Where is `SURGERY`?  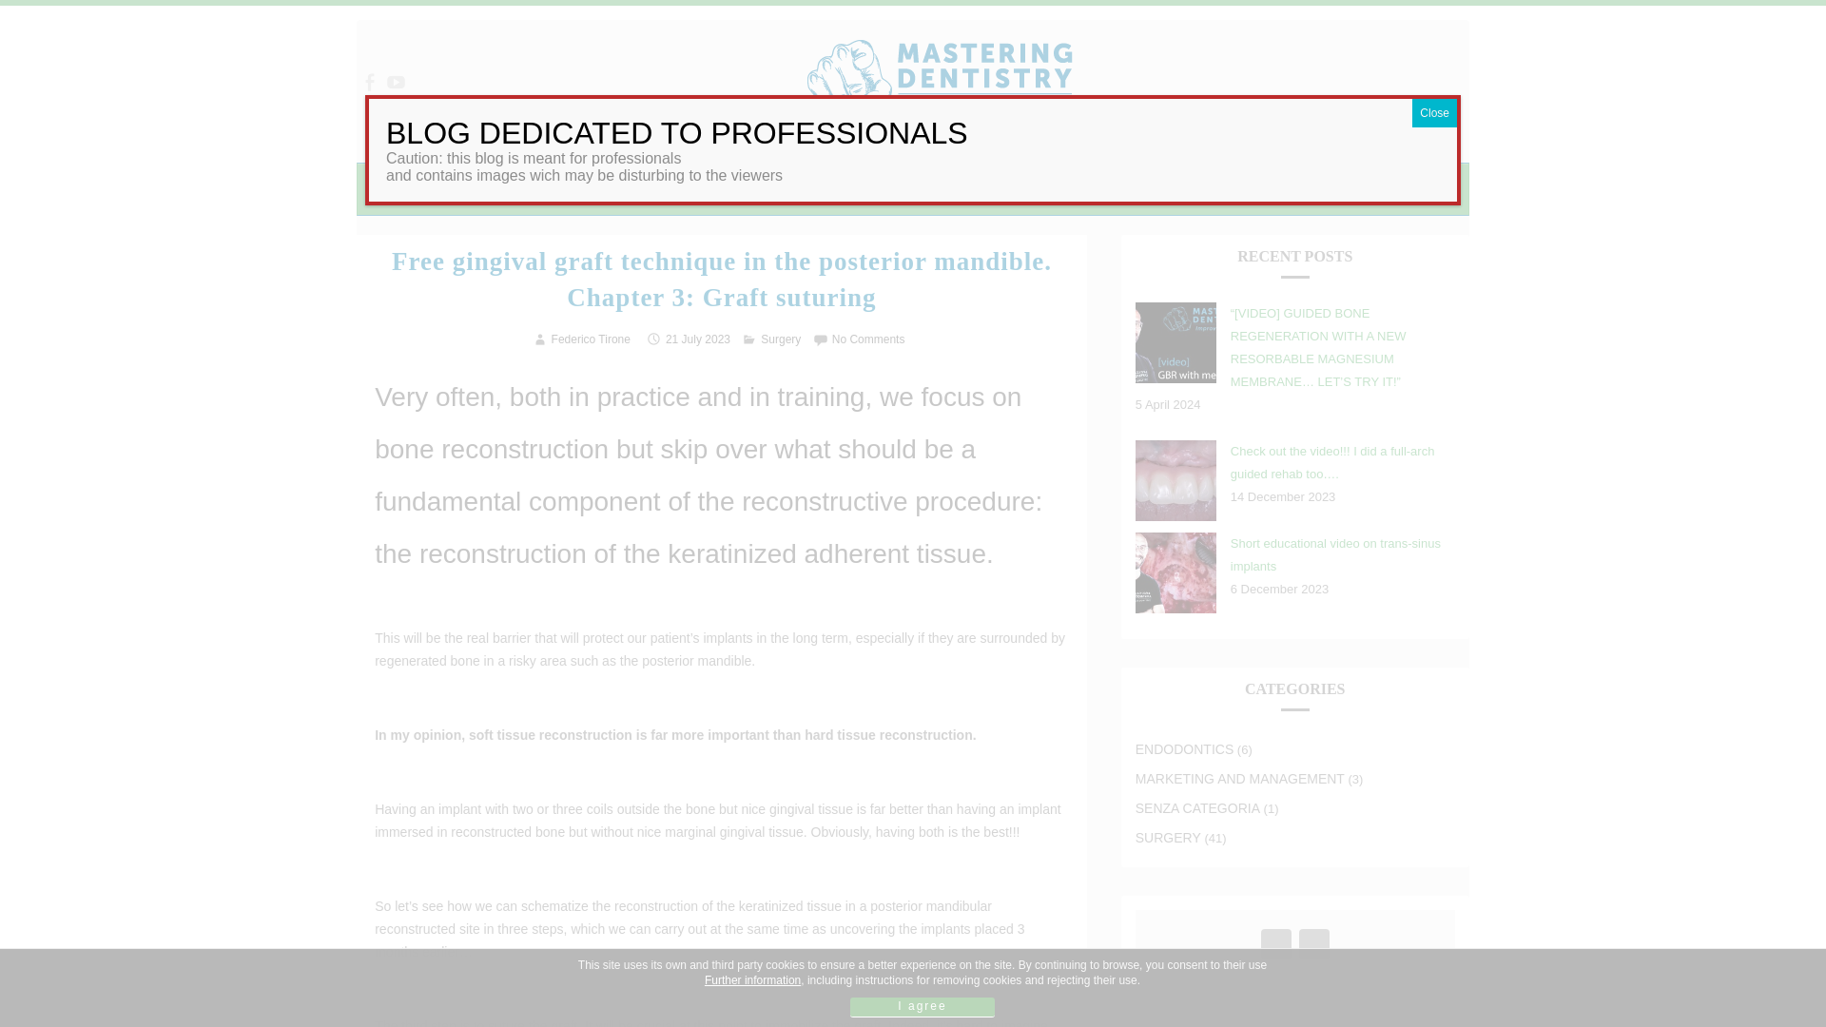
SURGERY is located at coordinates (1168, 837).